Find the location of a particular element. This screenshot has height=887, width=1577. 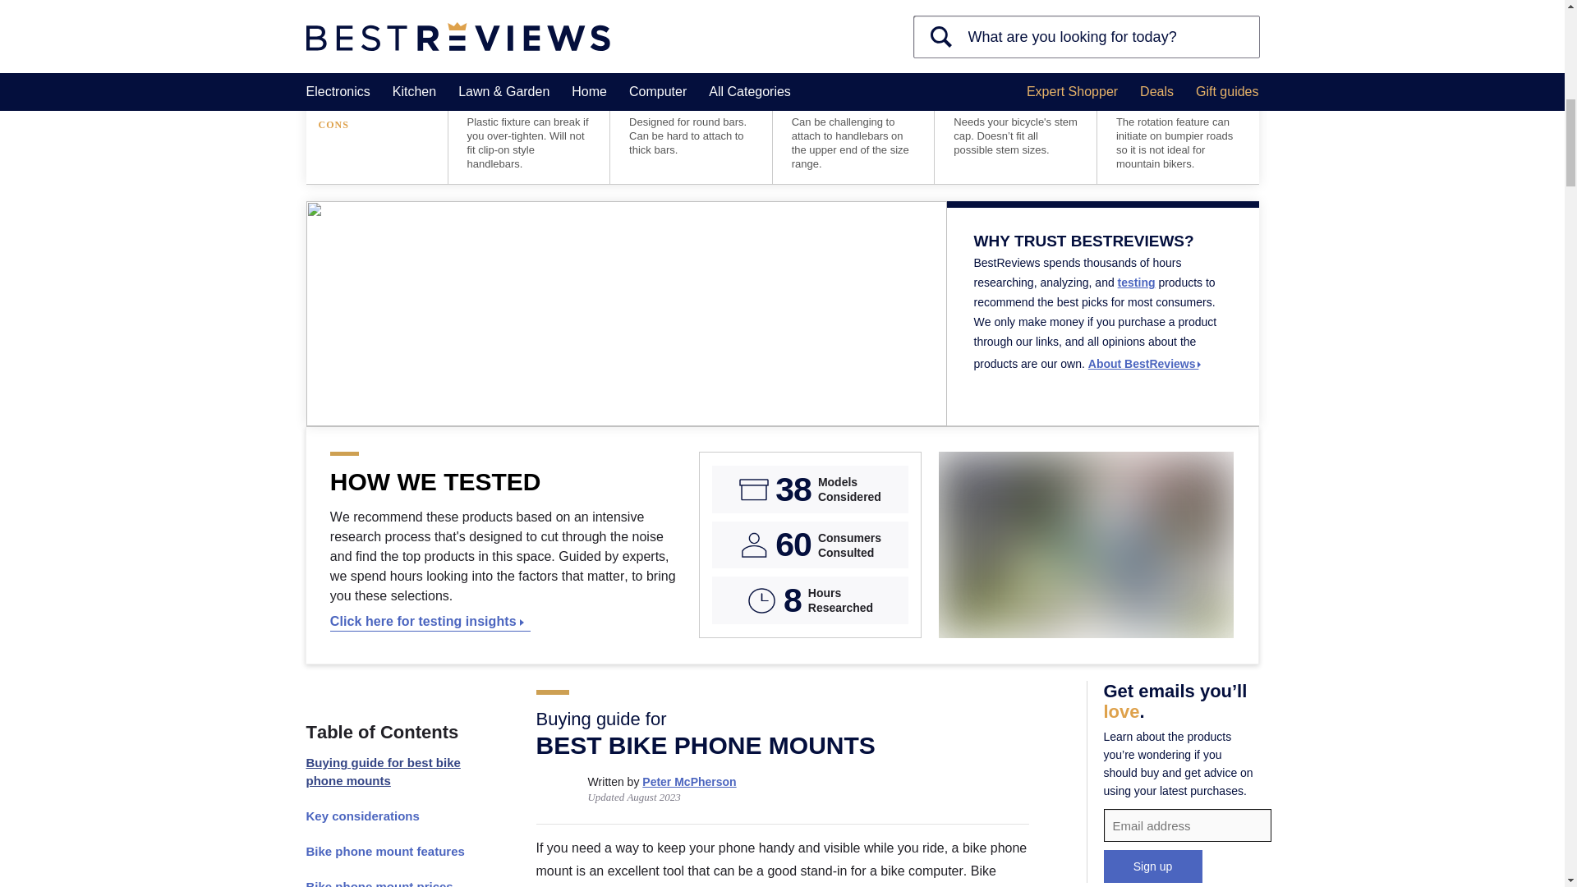

Bike phone mount features is located at coordinates (391, 852).